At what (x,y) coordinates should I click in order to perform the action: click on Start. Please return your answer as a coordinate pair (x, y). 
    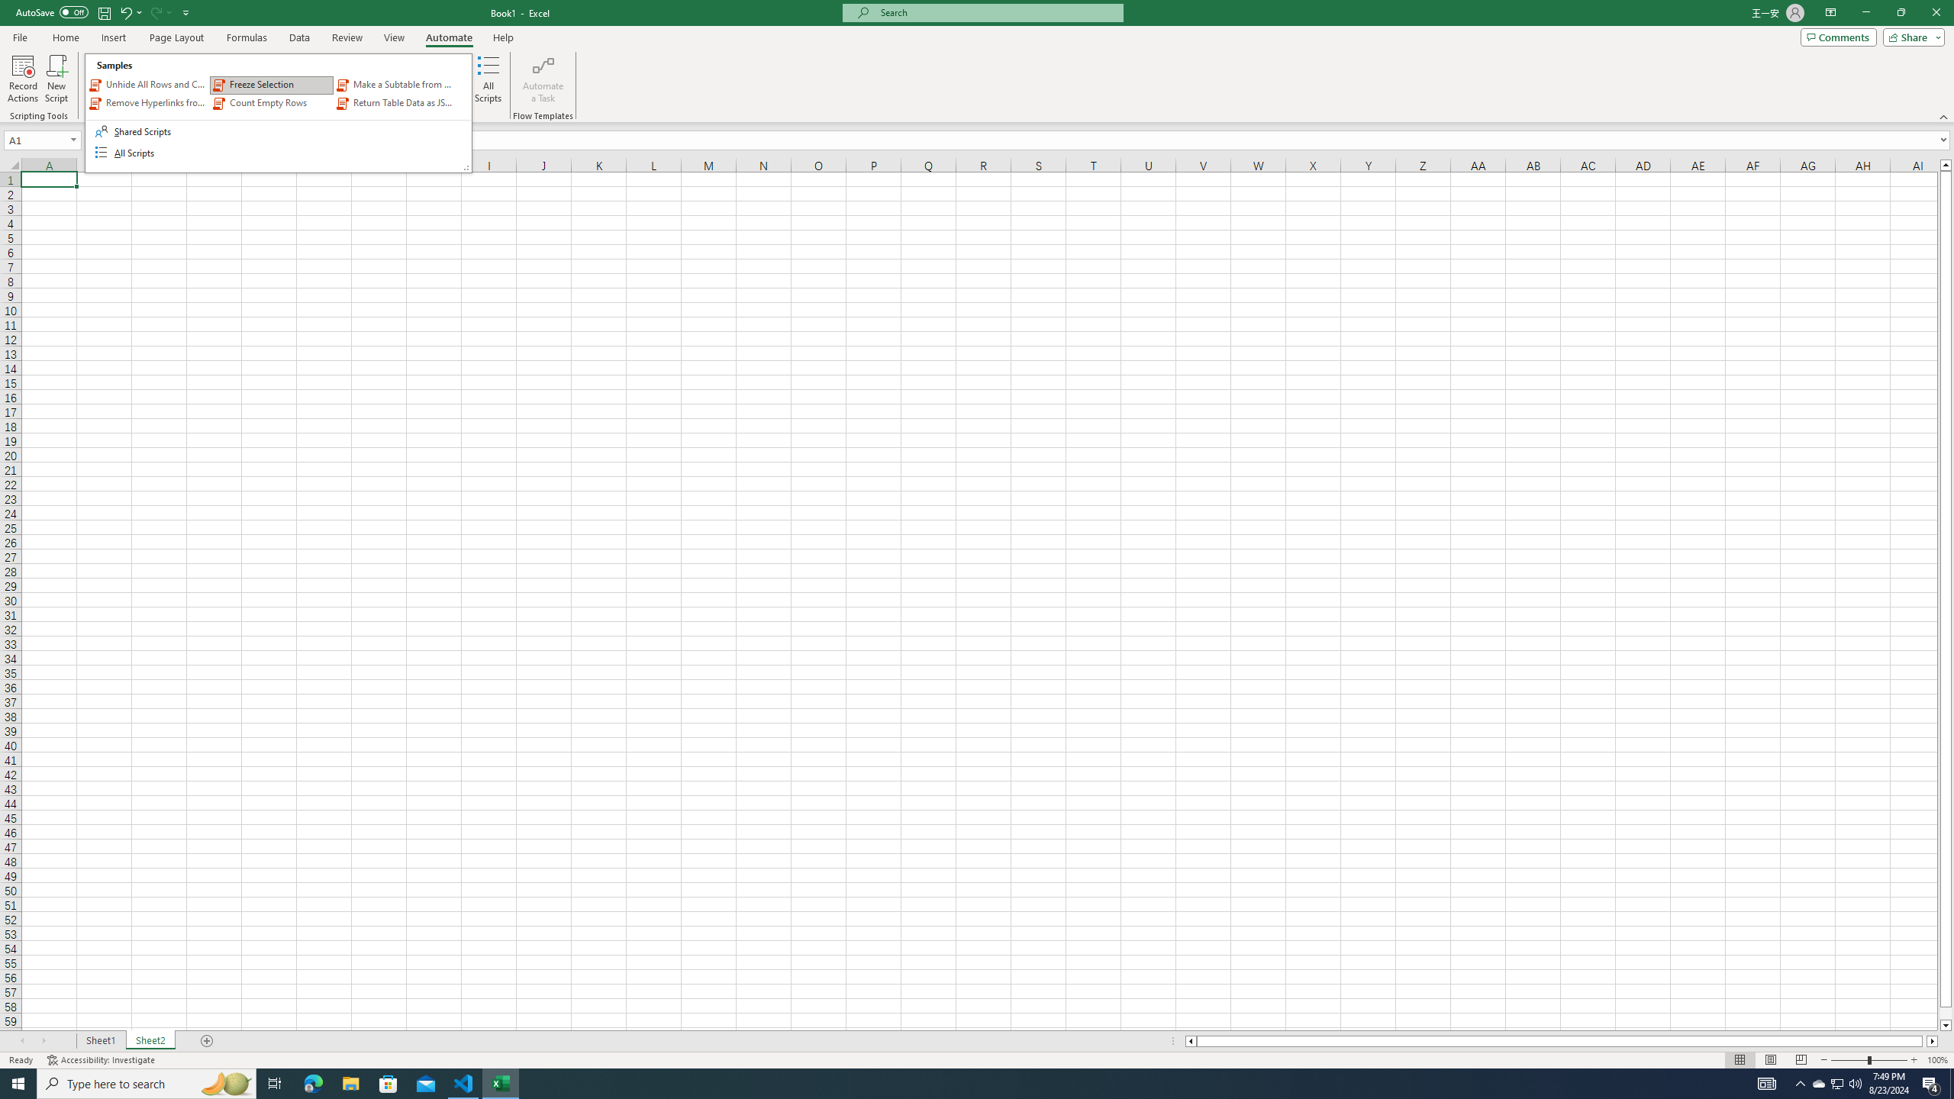
    Looking at the image, I should click on (18, 1084).